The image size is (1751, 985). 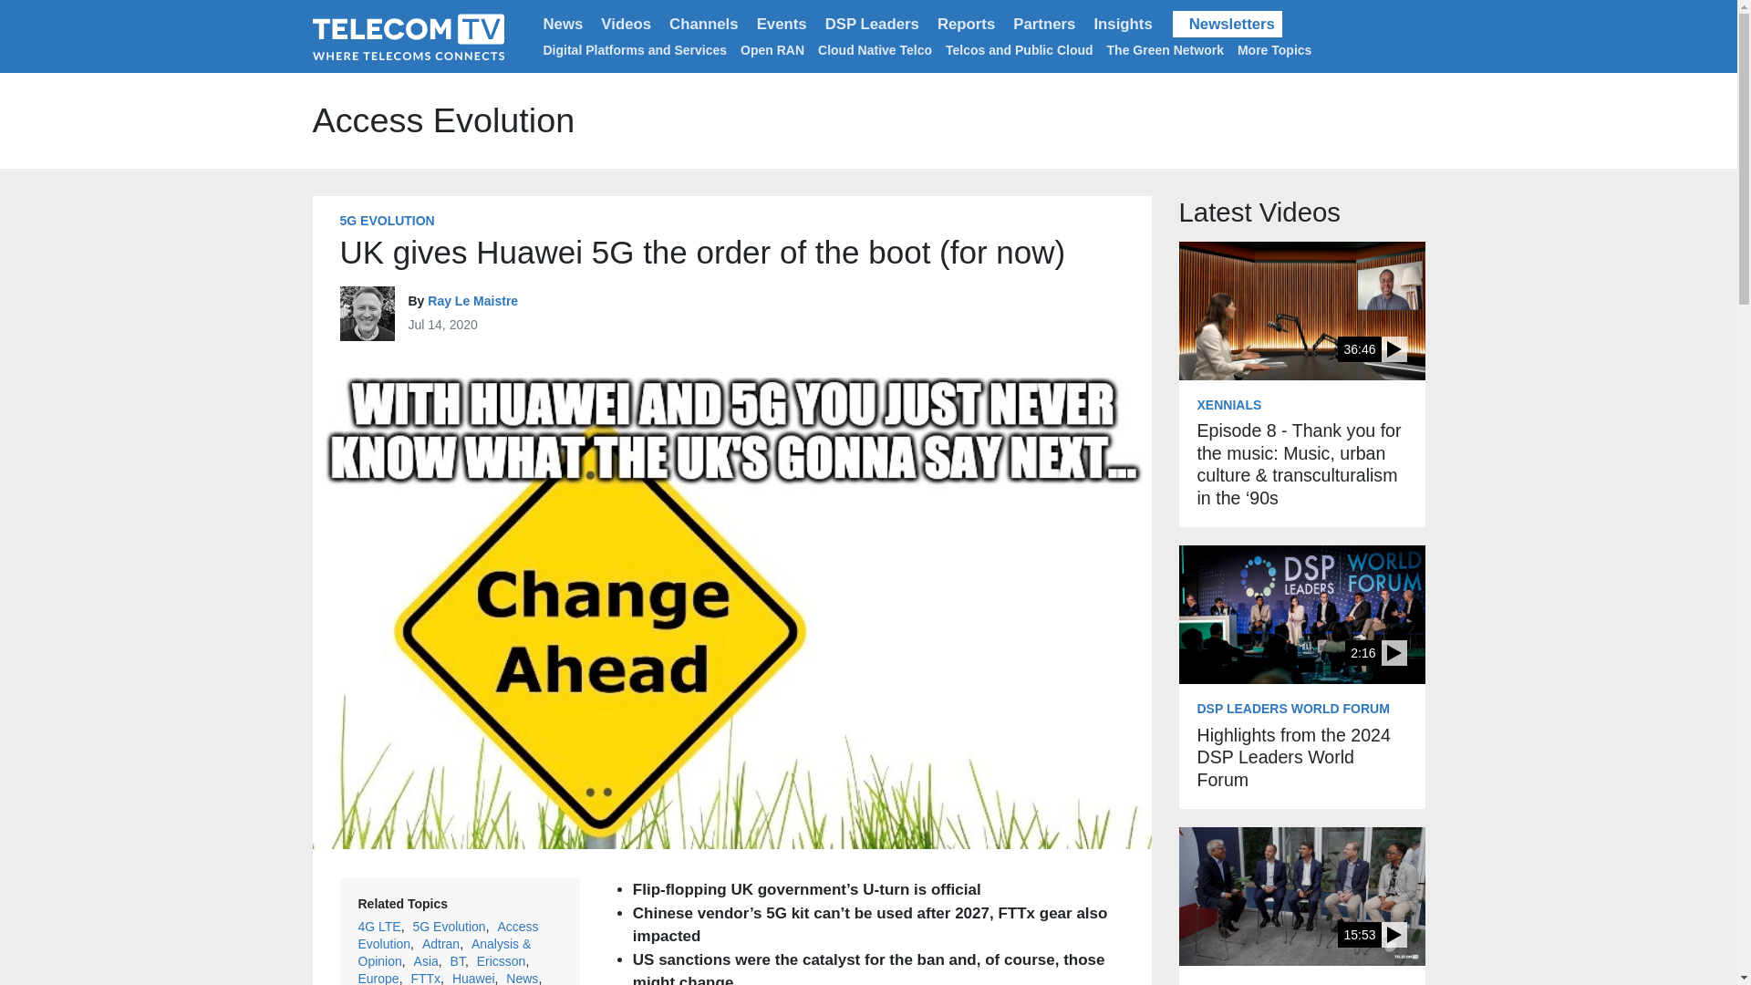 What do you see at coordinates (872, 24) in the screenshot?
I see `DSP Leaders` at bounding box center [872, 24].